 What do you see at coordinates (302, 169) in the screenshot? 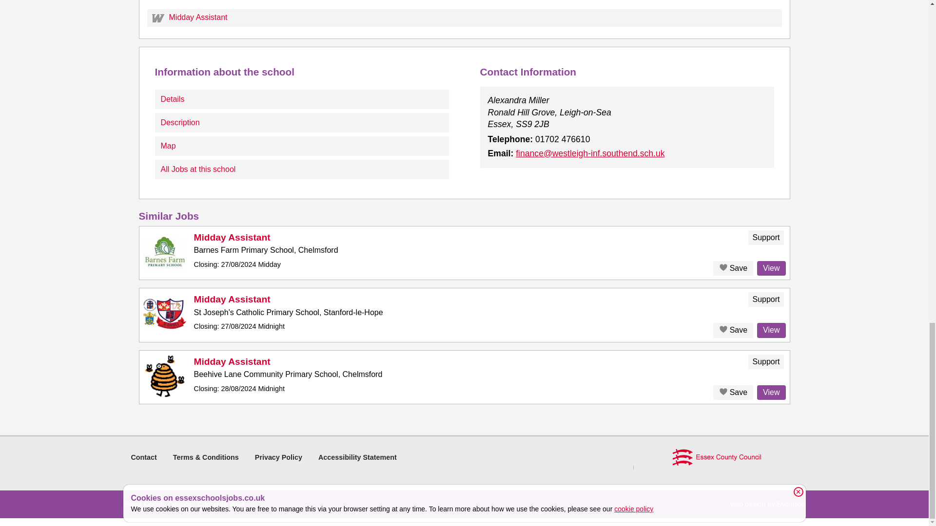
I see `All Jobs at this school` at bounding box center [302, 169].